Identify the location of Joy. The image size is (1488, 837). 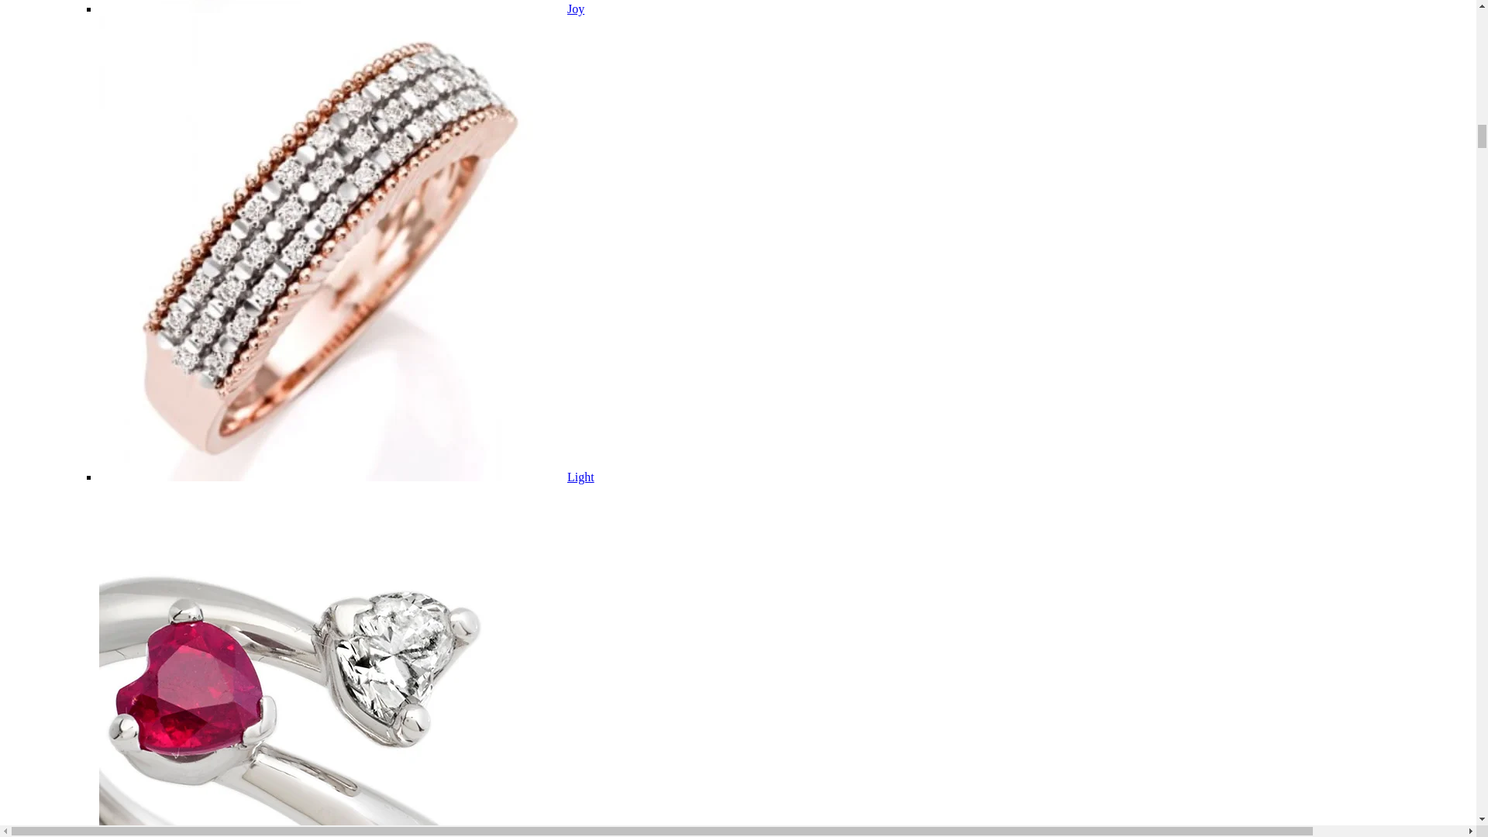
(575, 9).